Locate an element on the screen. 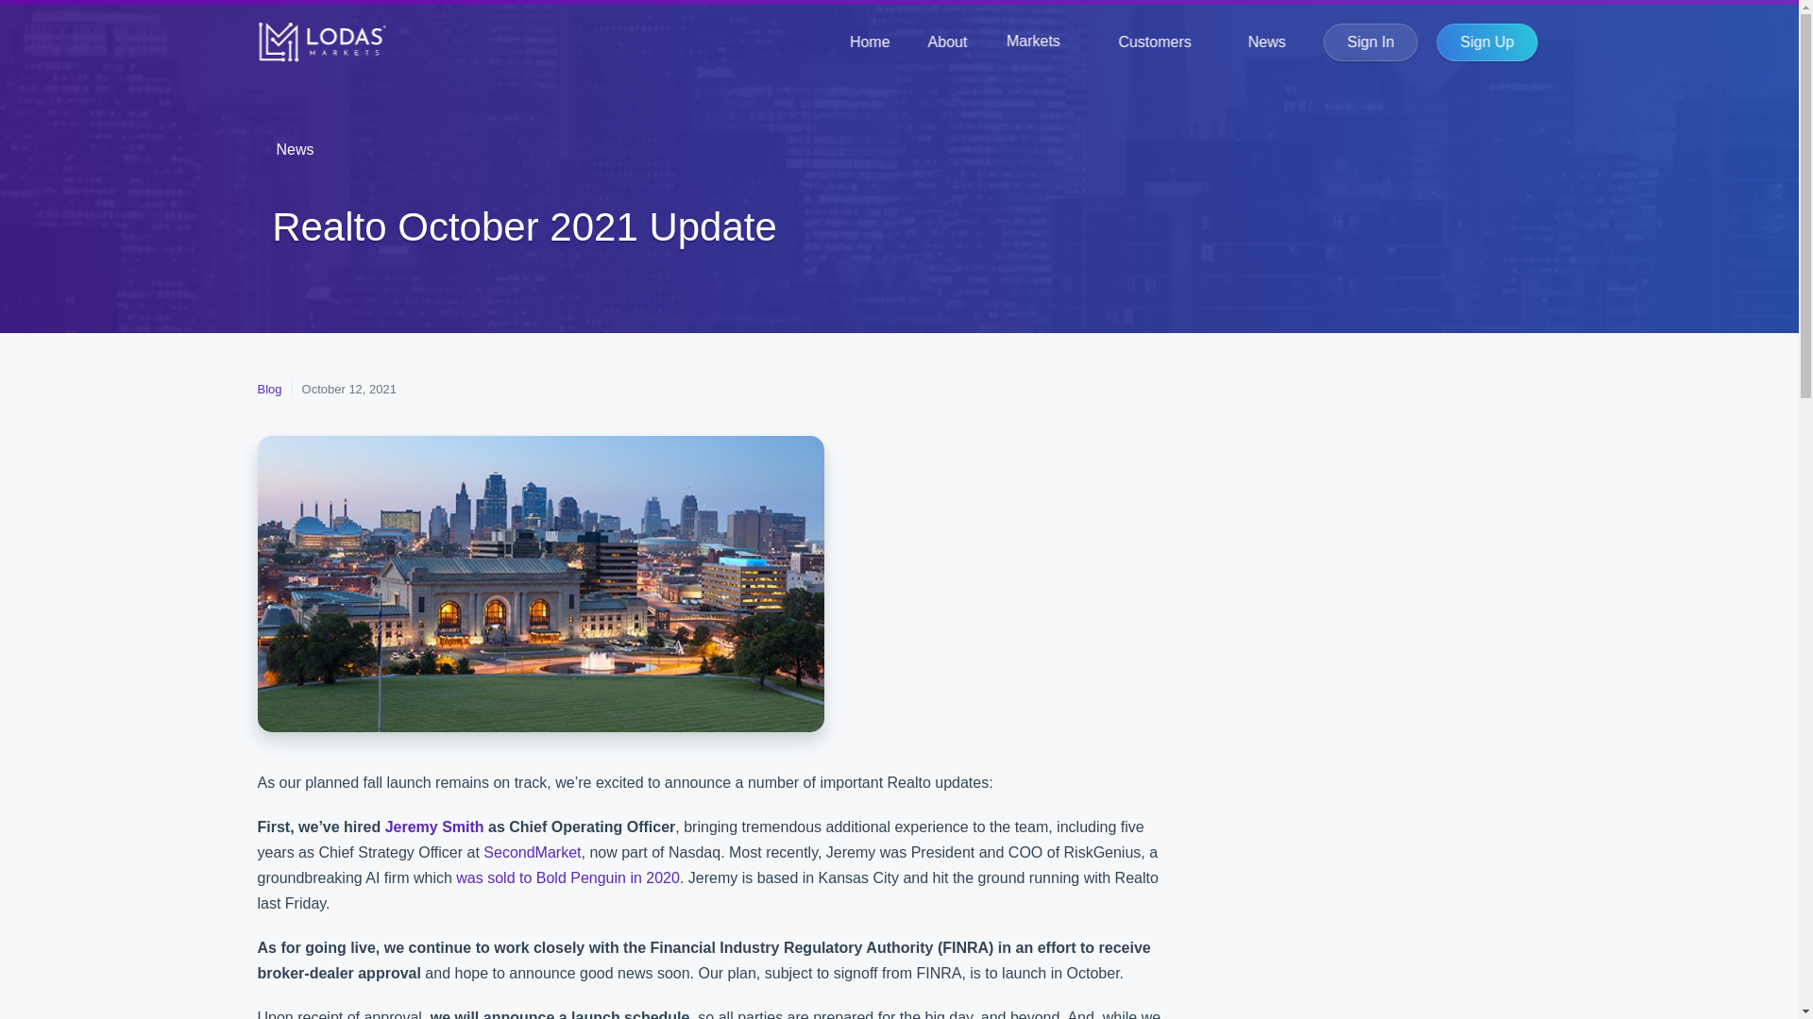  was sold to Bold Penguin in 2020 is located at coordinates (568, 877).